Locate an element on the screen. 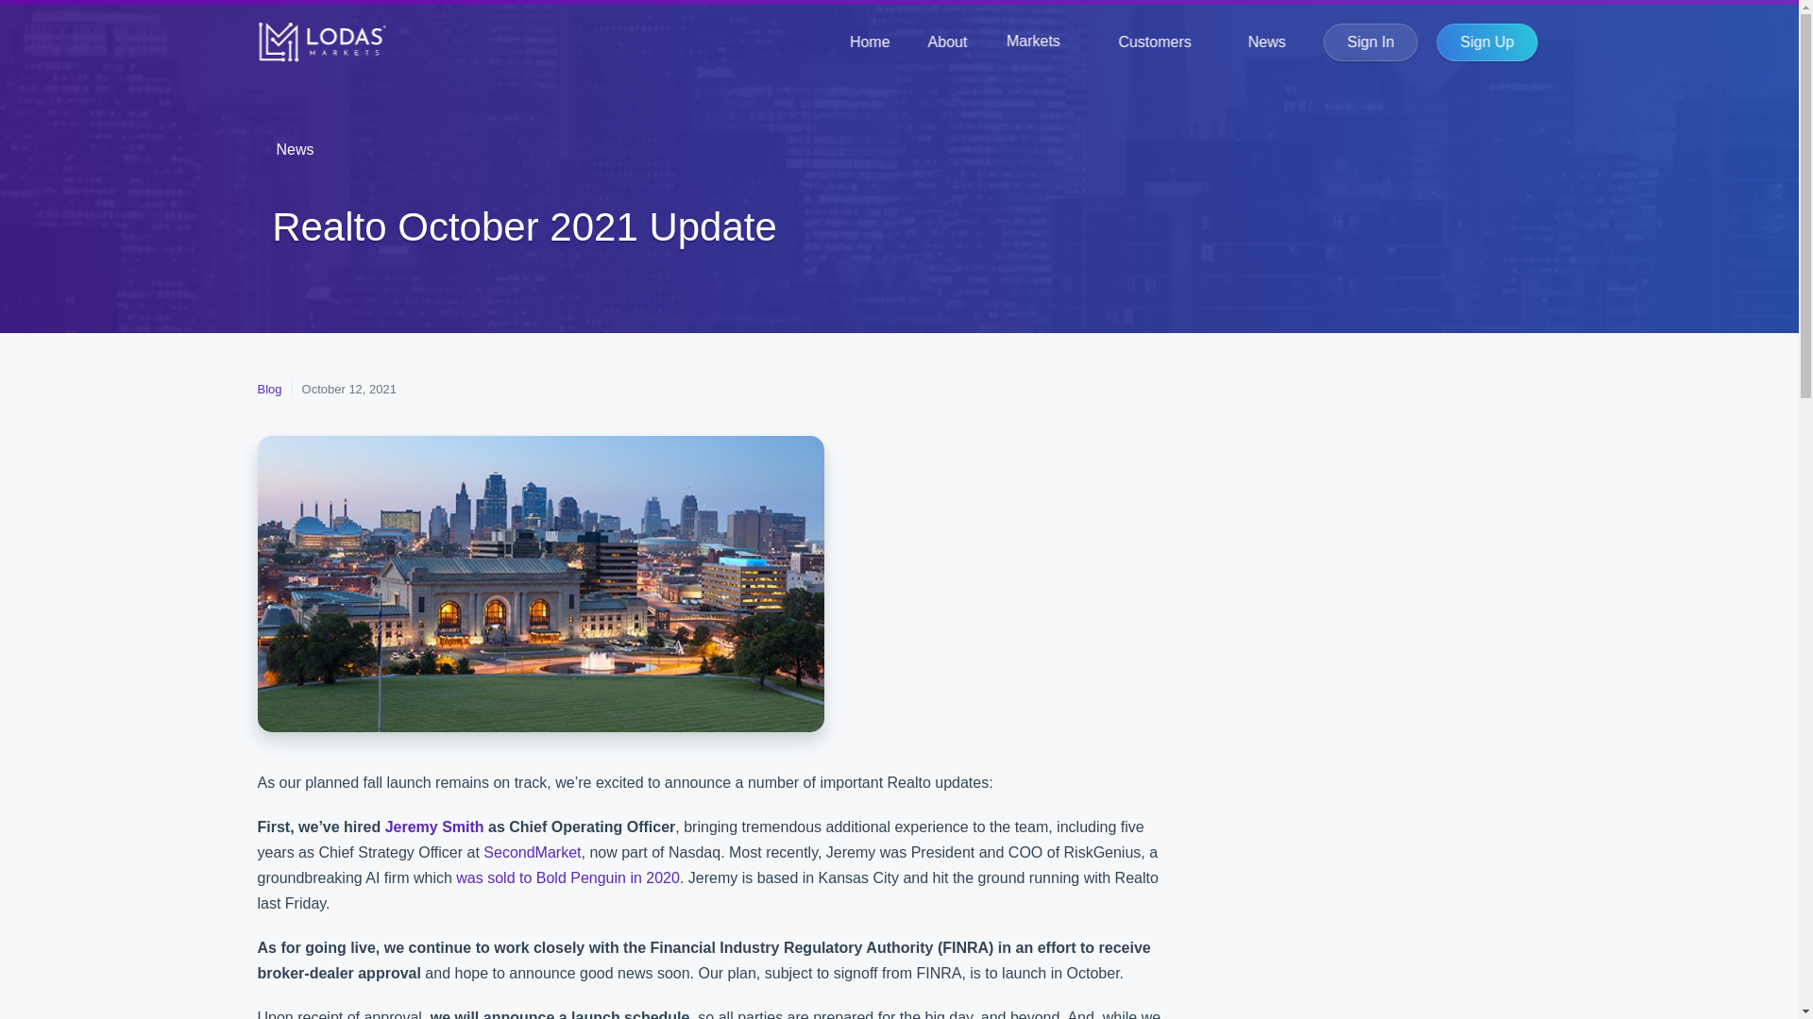  was sold to Bold Penguin in 2020 is located at coordinates (568, 877).